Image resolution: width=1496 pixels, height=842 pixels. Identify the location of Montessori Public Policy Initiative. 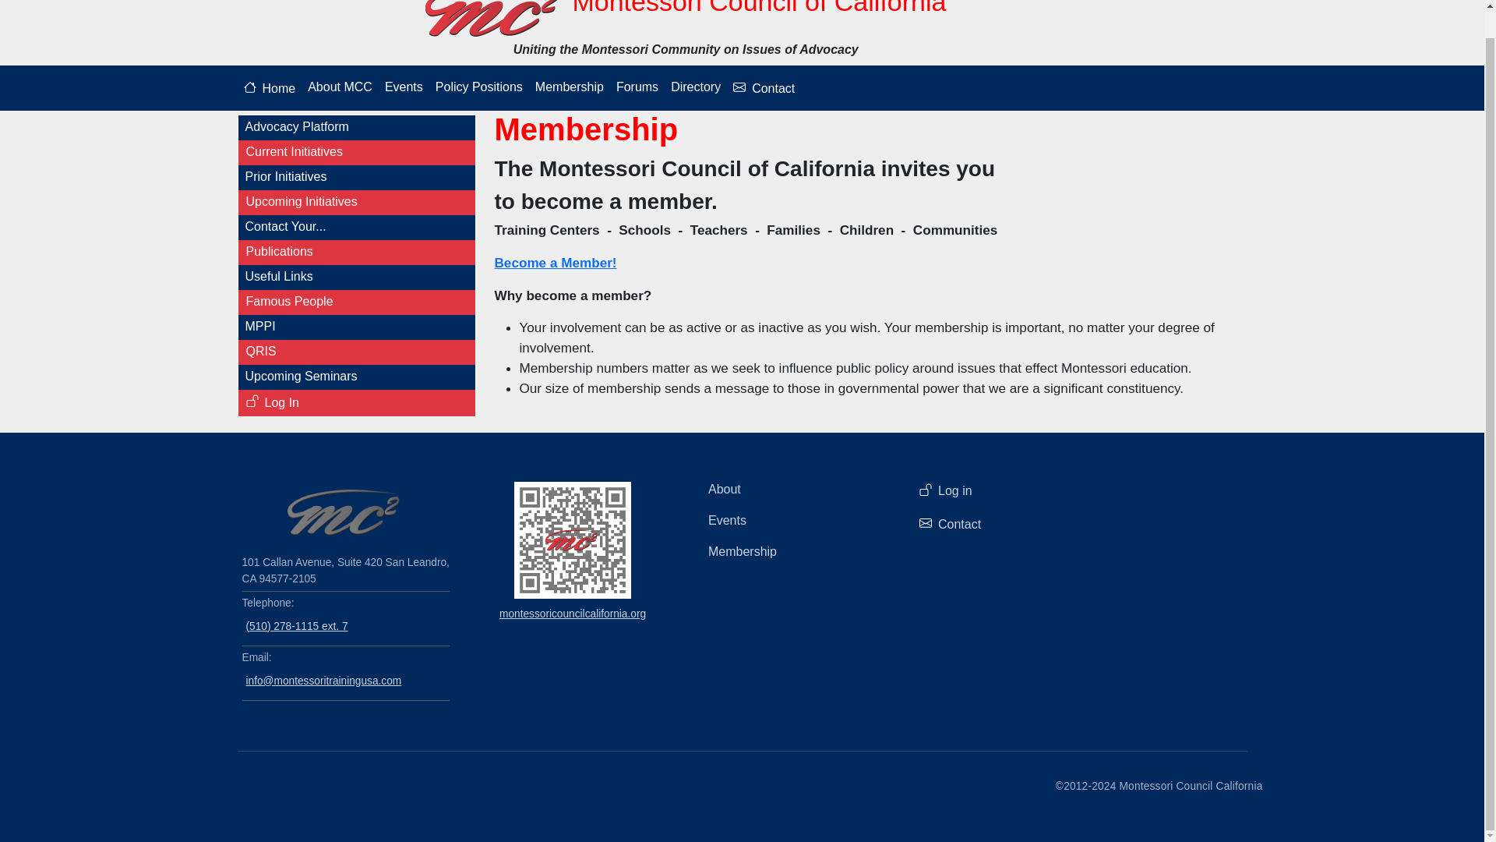
(355, 326).